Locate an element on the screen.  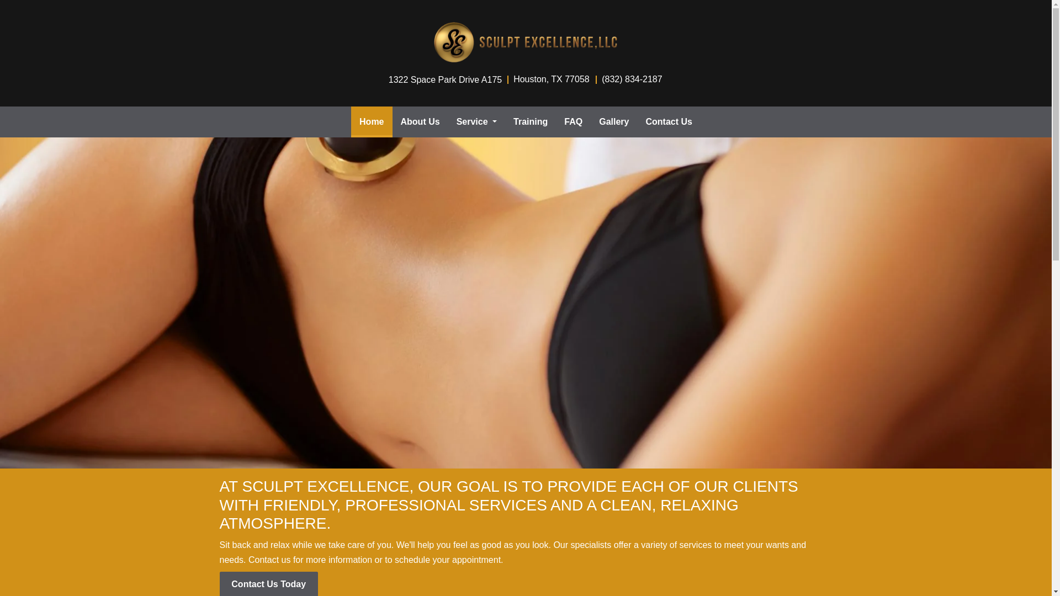
Contact Us is located at coordinates (668, 122).